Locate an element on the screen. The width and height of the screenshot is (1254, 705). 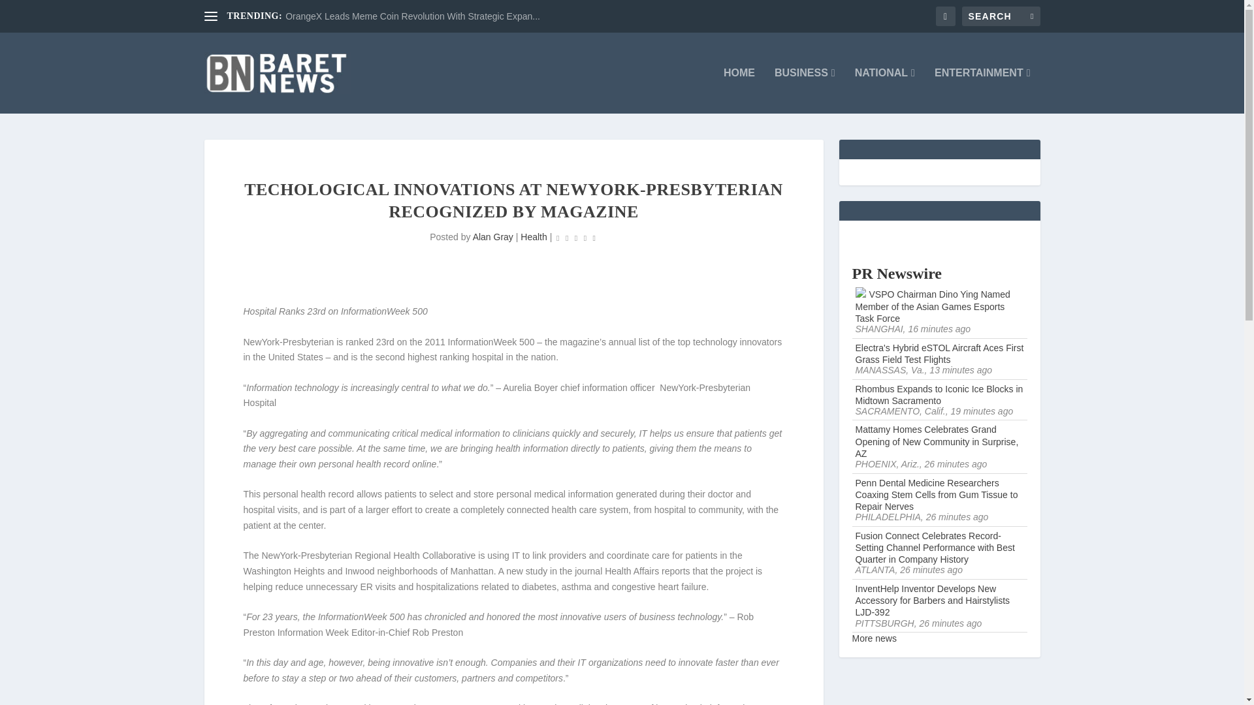
OrangeX Leads Meme Coin Revolution With Strategic Expan... is located at coordinates (413, 16).